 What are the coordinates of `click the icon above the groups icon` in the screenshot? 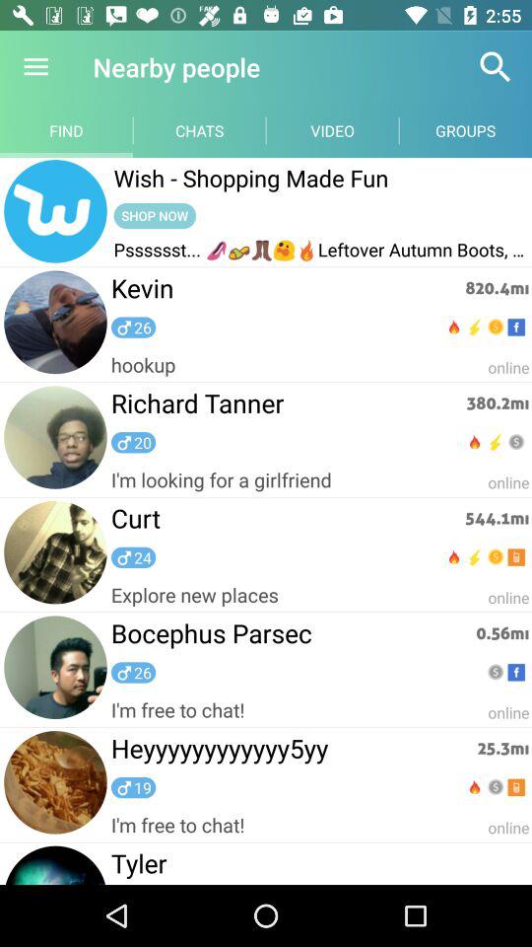 It's located at (496, 67).